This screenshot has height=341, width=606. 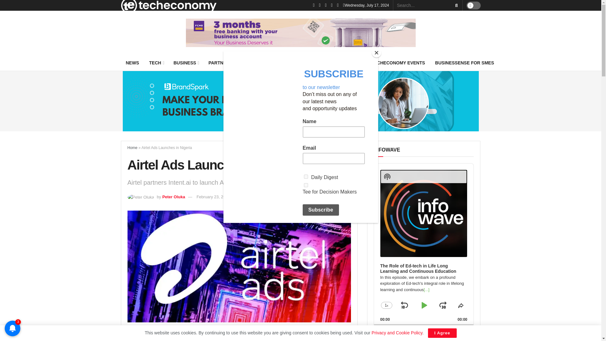 I want to click on FEATURES, so click(x=290, y=63).